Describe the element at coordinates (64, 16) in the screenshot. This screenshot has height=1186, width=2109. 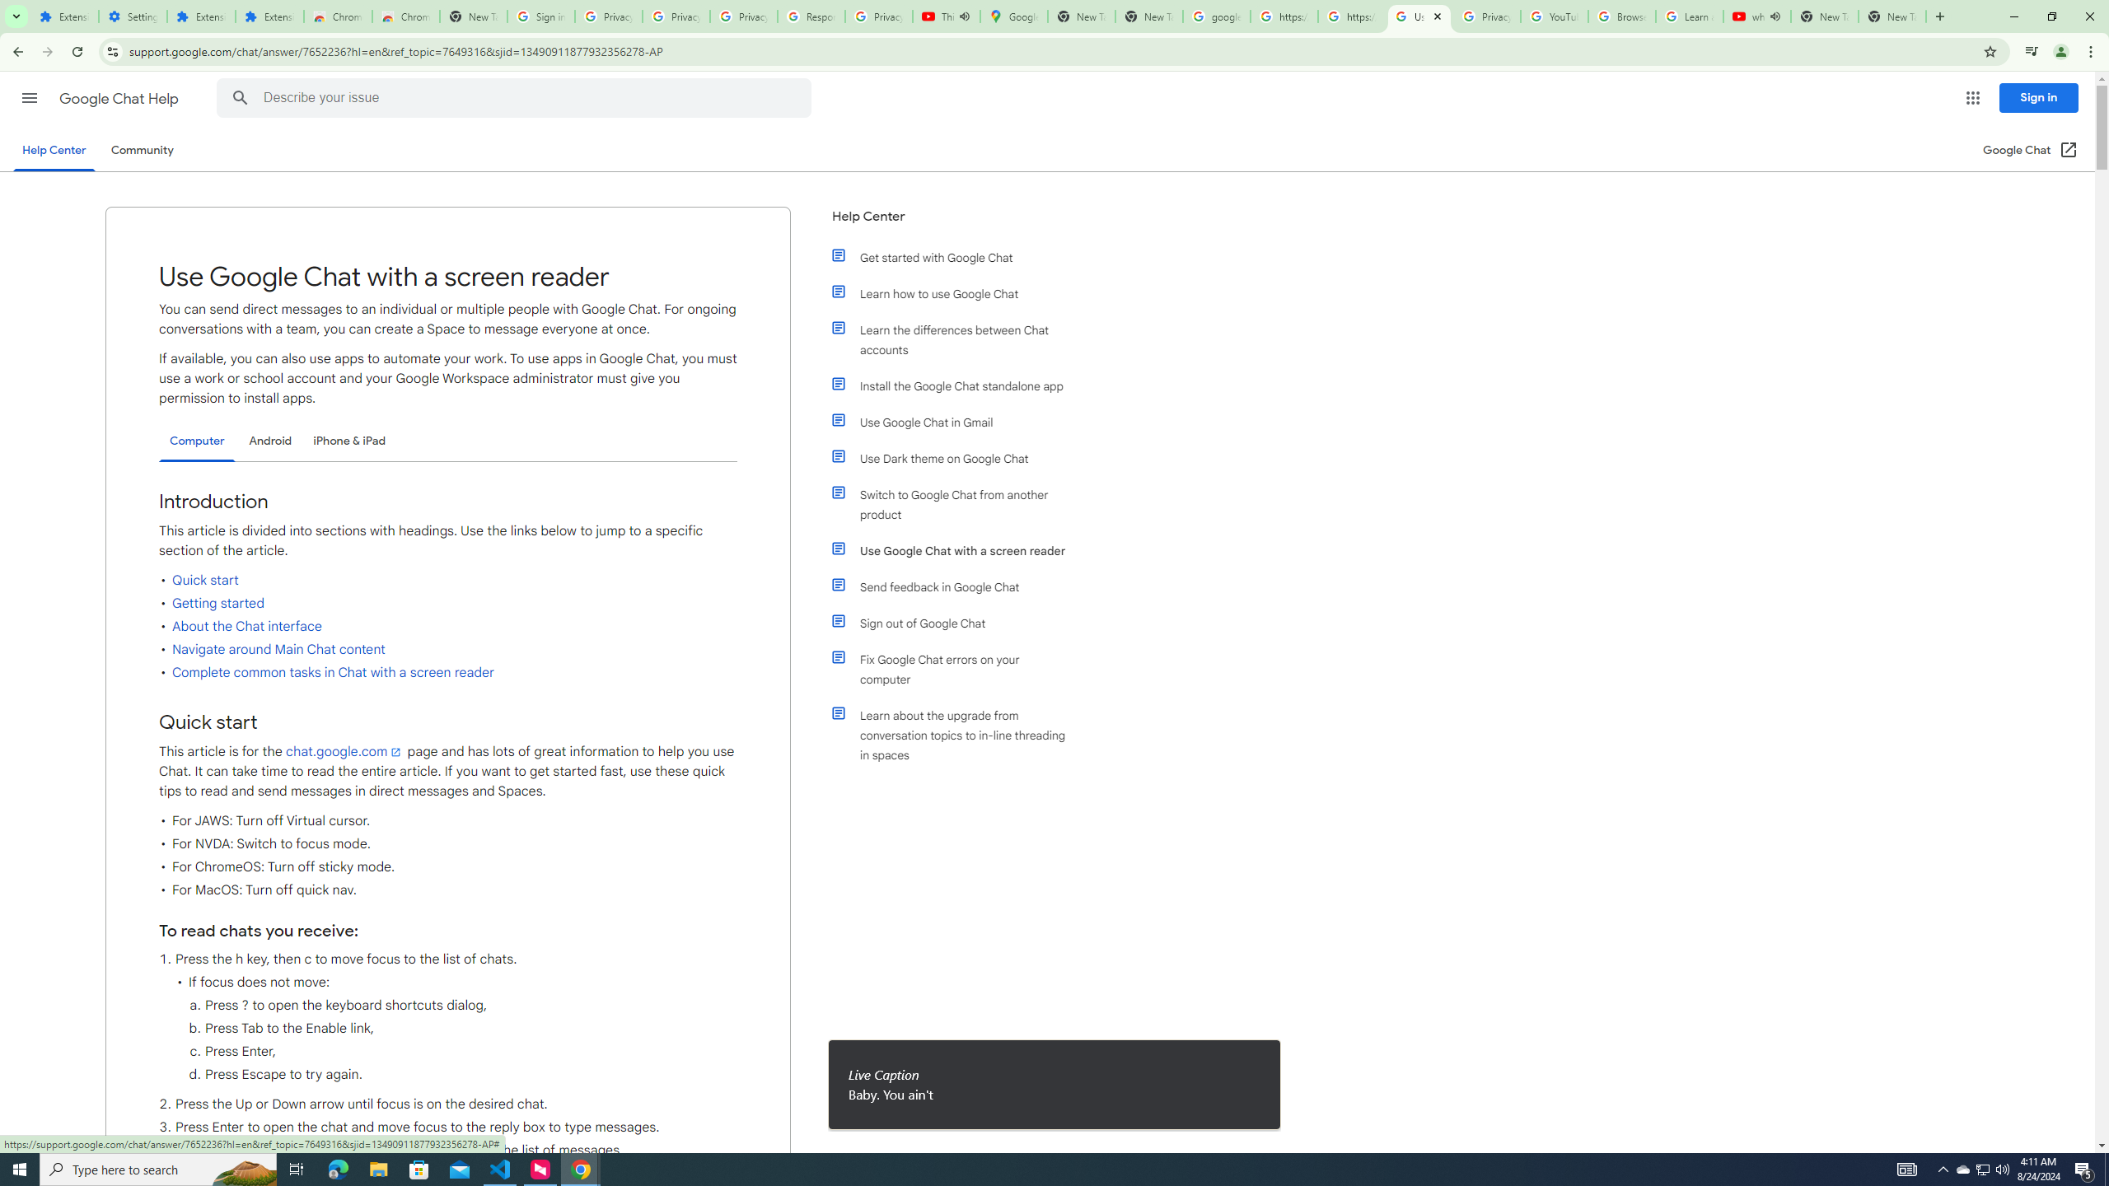
I see `Extensions` at that location.